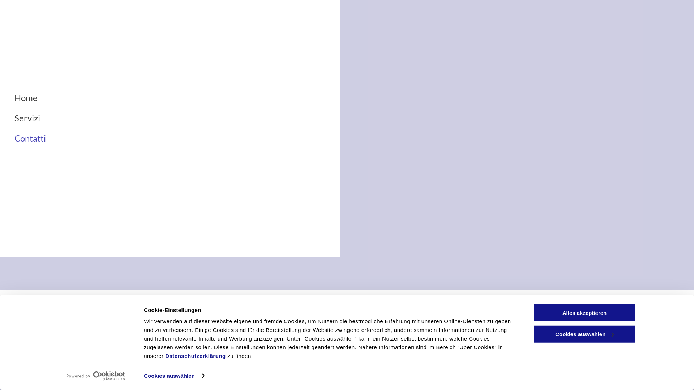 The height and width of the screenshot is (390, 694). I want to click on Home, so click(184, 98).